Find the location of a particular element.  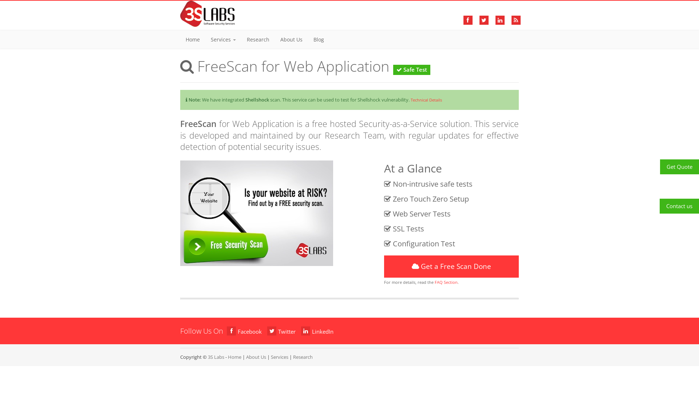

LinkedIn is located at coordinates (317, 332).